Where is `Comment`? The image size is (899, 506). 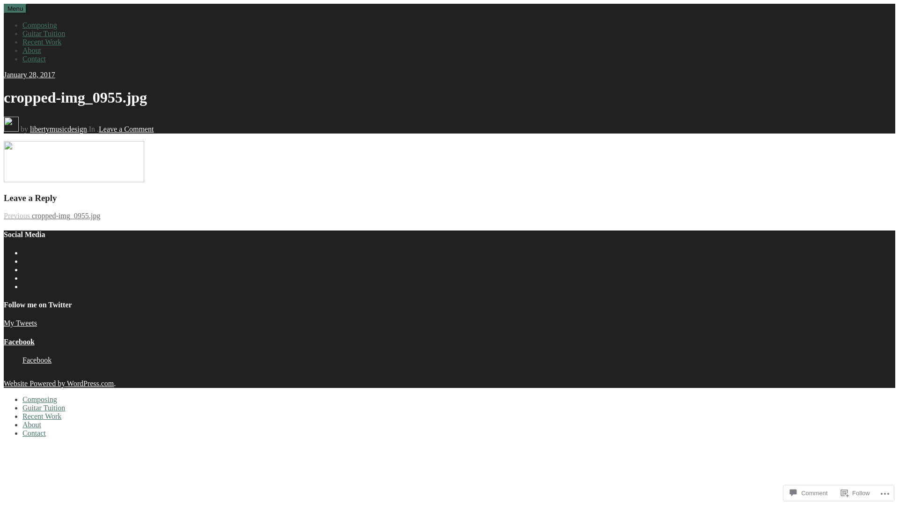
Comment is located at coordinates (809, 493).